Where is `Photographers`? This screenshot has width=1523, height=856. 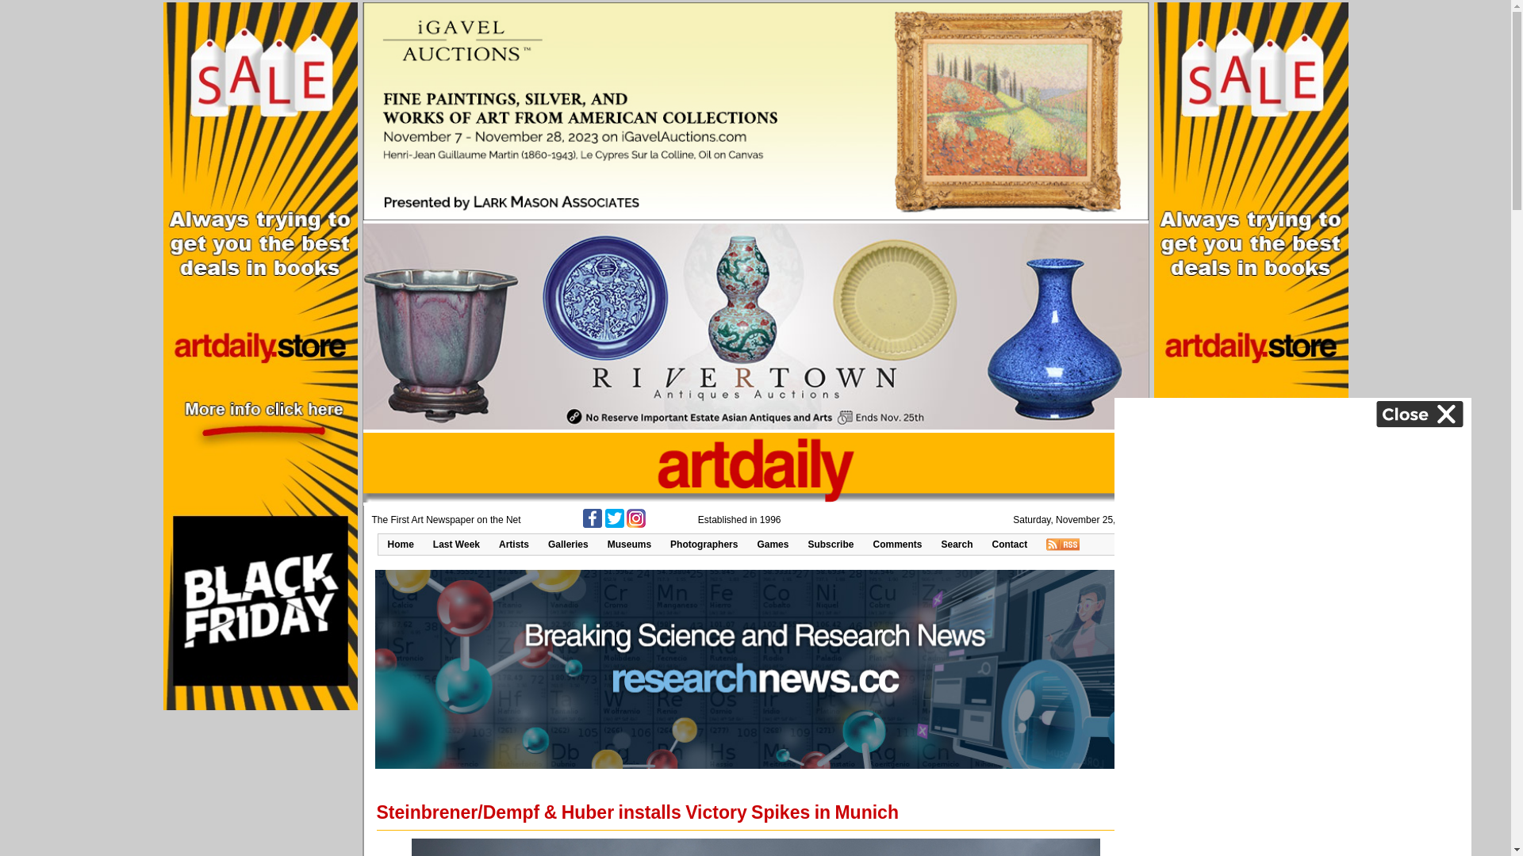 Photographers is located at coordinates (704, 545).